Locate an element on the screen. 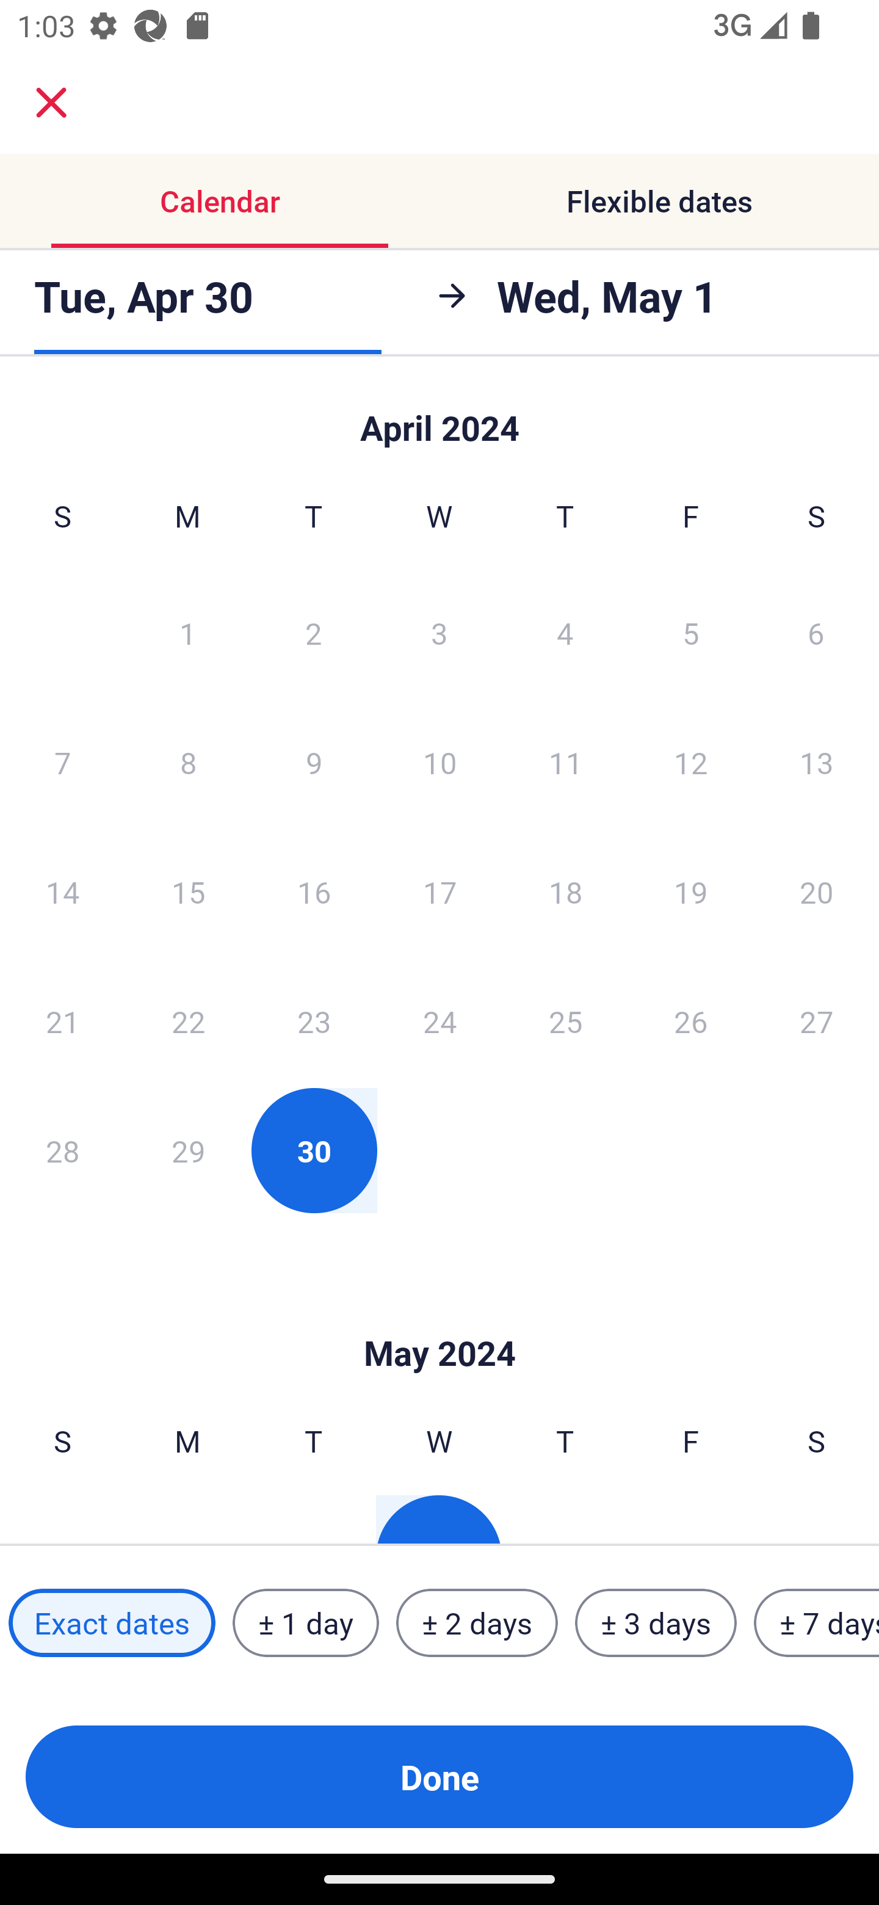 Image resolution: width=879 pixels, height=1905 pixels. 1 Monday, April 1, 2024 is located at coordinates (187, 632).